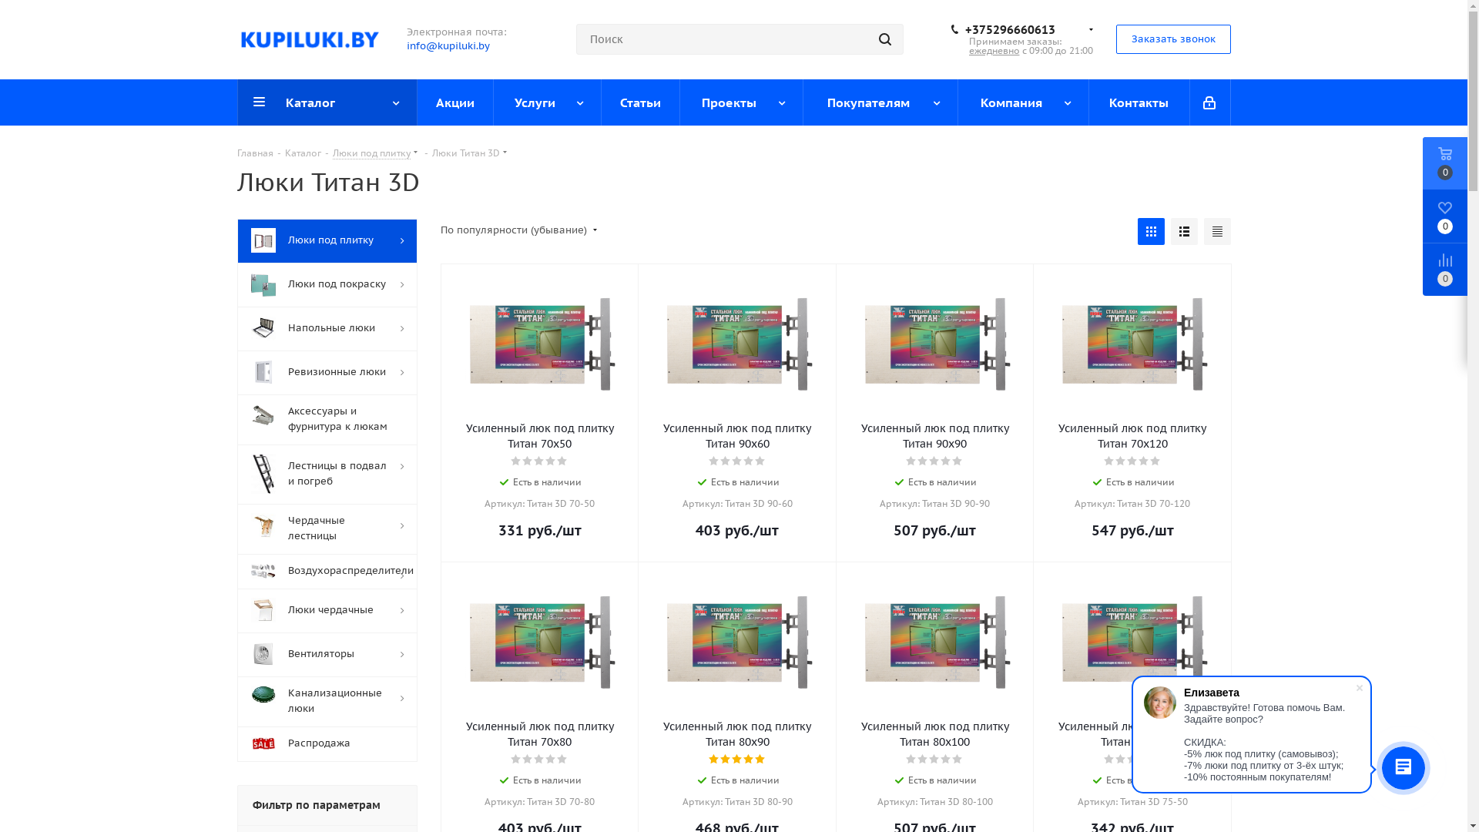  I want to click on Y, so click(5, 5).